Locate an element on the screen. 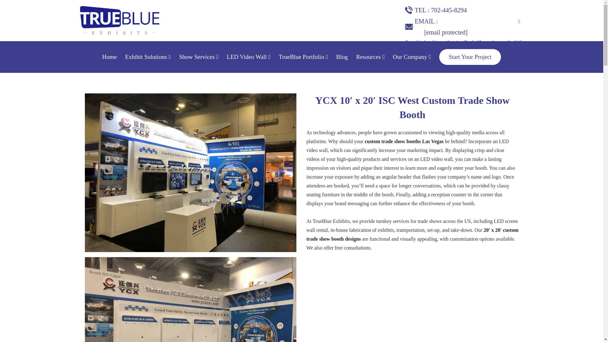 The height and width of the screenshot is (342, 608). LED Video Wall is located at coordinates (249, 57).